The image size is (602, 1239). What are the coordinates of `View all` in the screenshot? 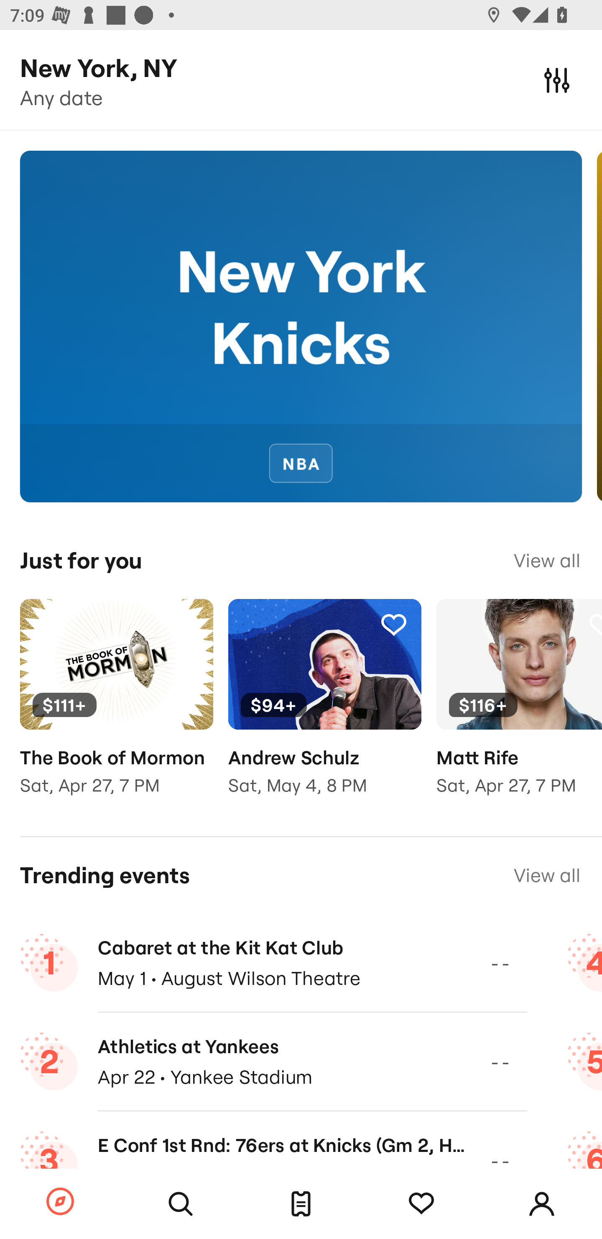 It's located at (547, 560).